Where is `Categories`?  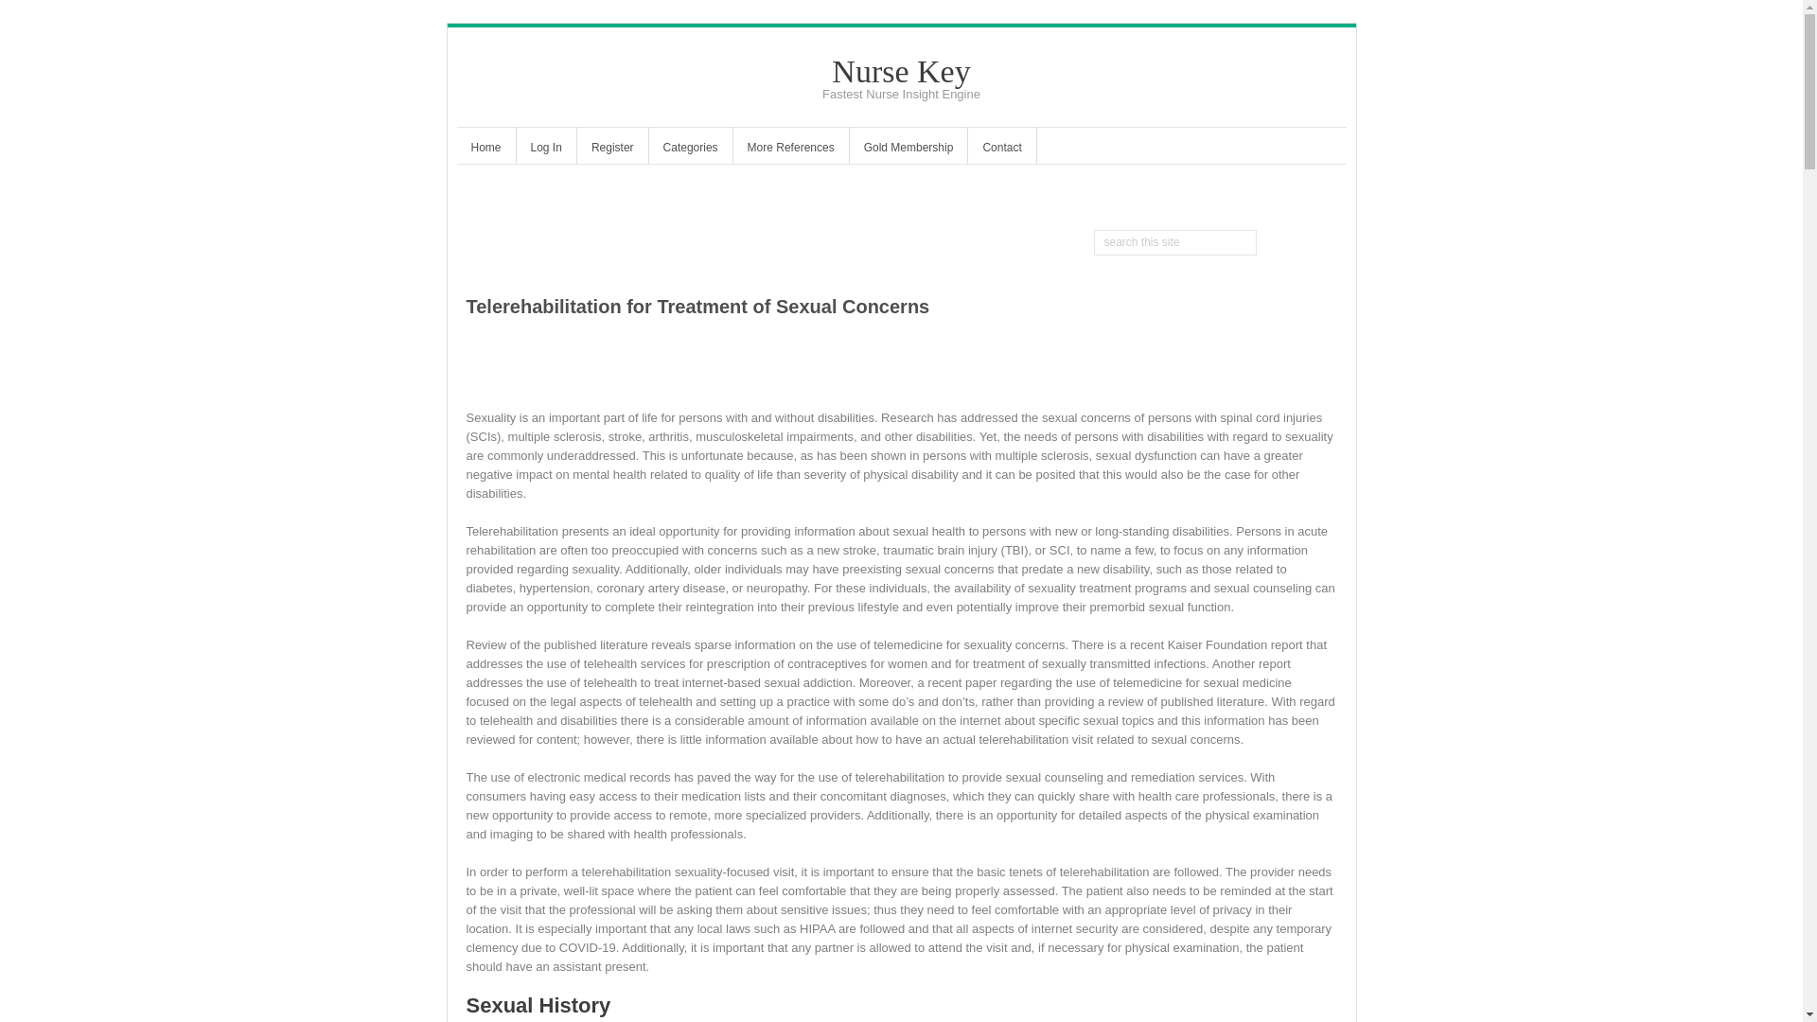 Categories is located at coordinates (690, 150).